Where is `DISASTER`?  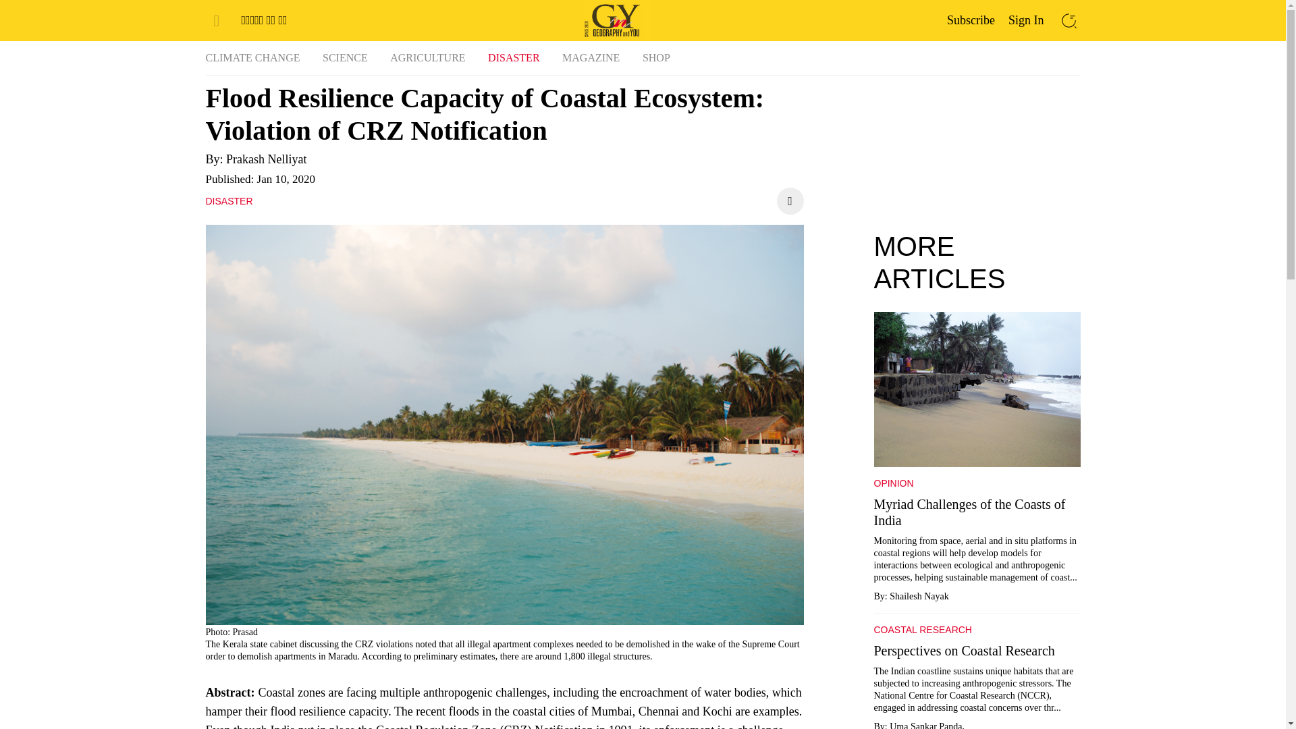
DISASTER is located at coordinates (228, 201).